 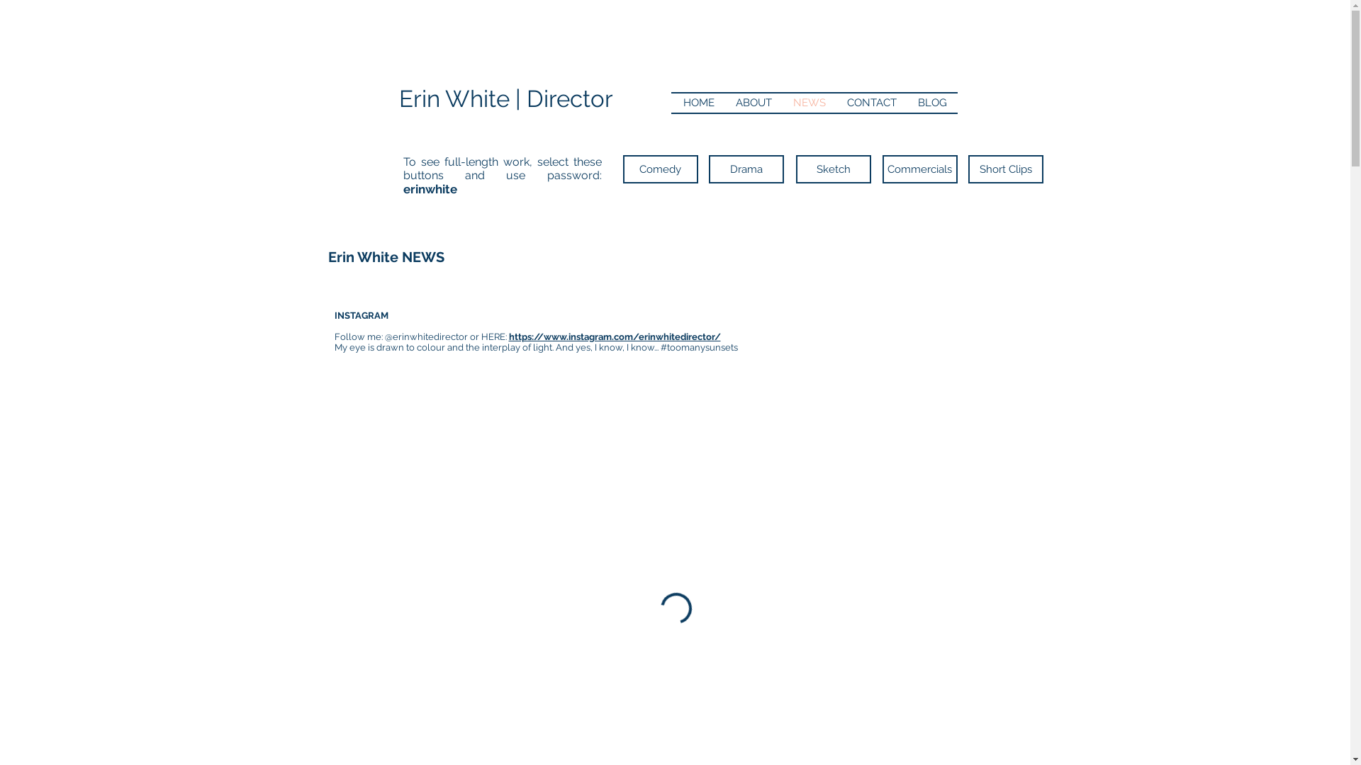 I want to click on https://www.instagram.com/erinwhitedirector/, so click(x=615, y=337).